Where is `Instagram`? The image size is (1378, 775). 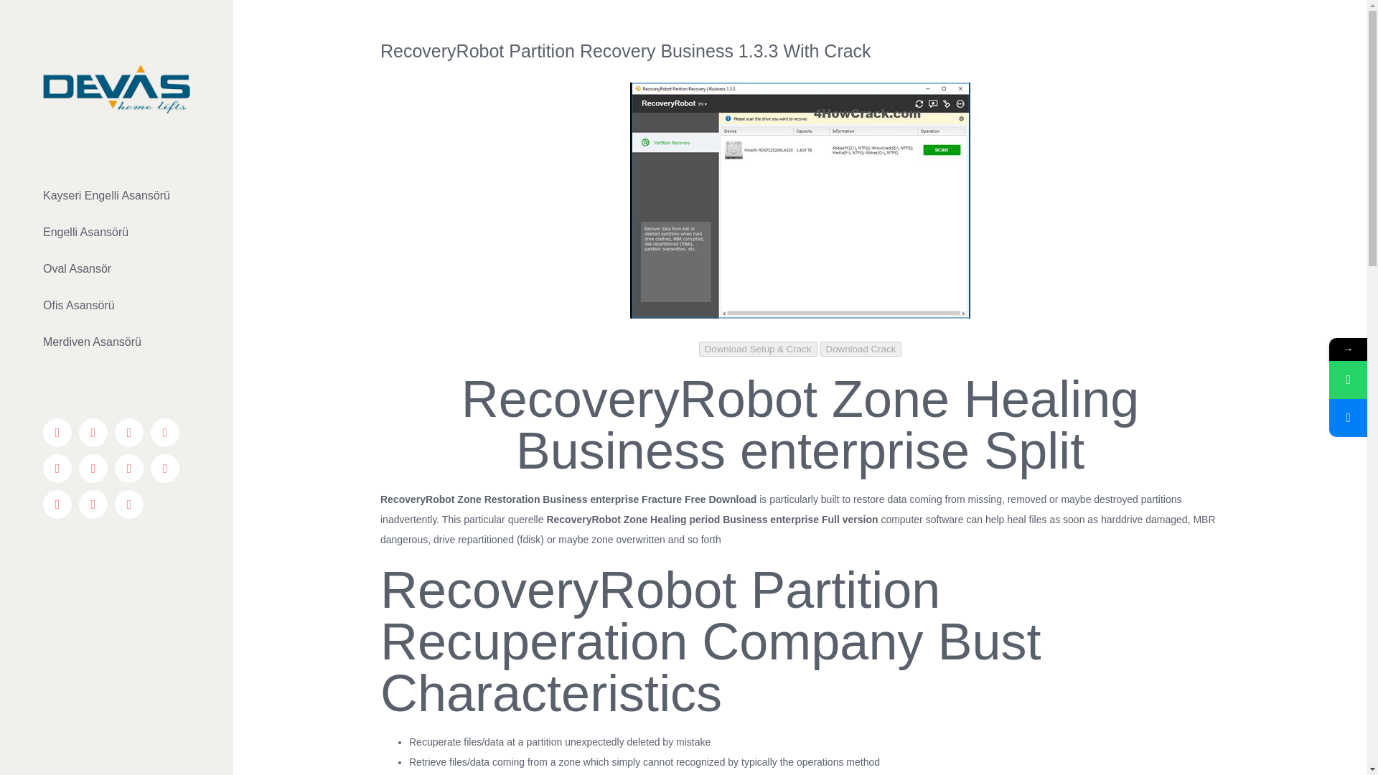 Instagram is located at coordinates (128, 433).